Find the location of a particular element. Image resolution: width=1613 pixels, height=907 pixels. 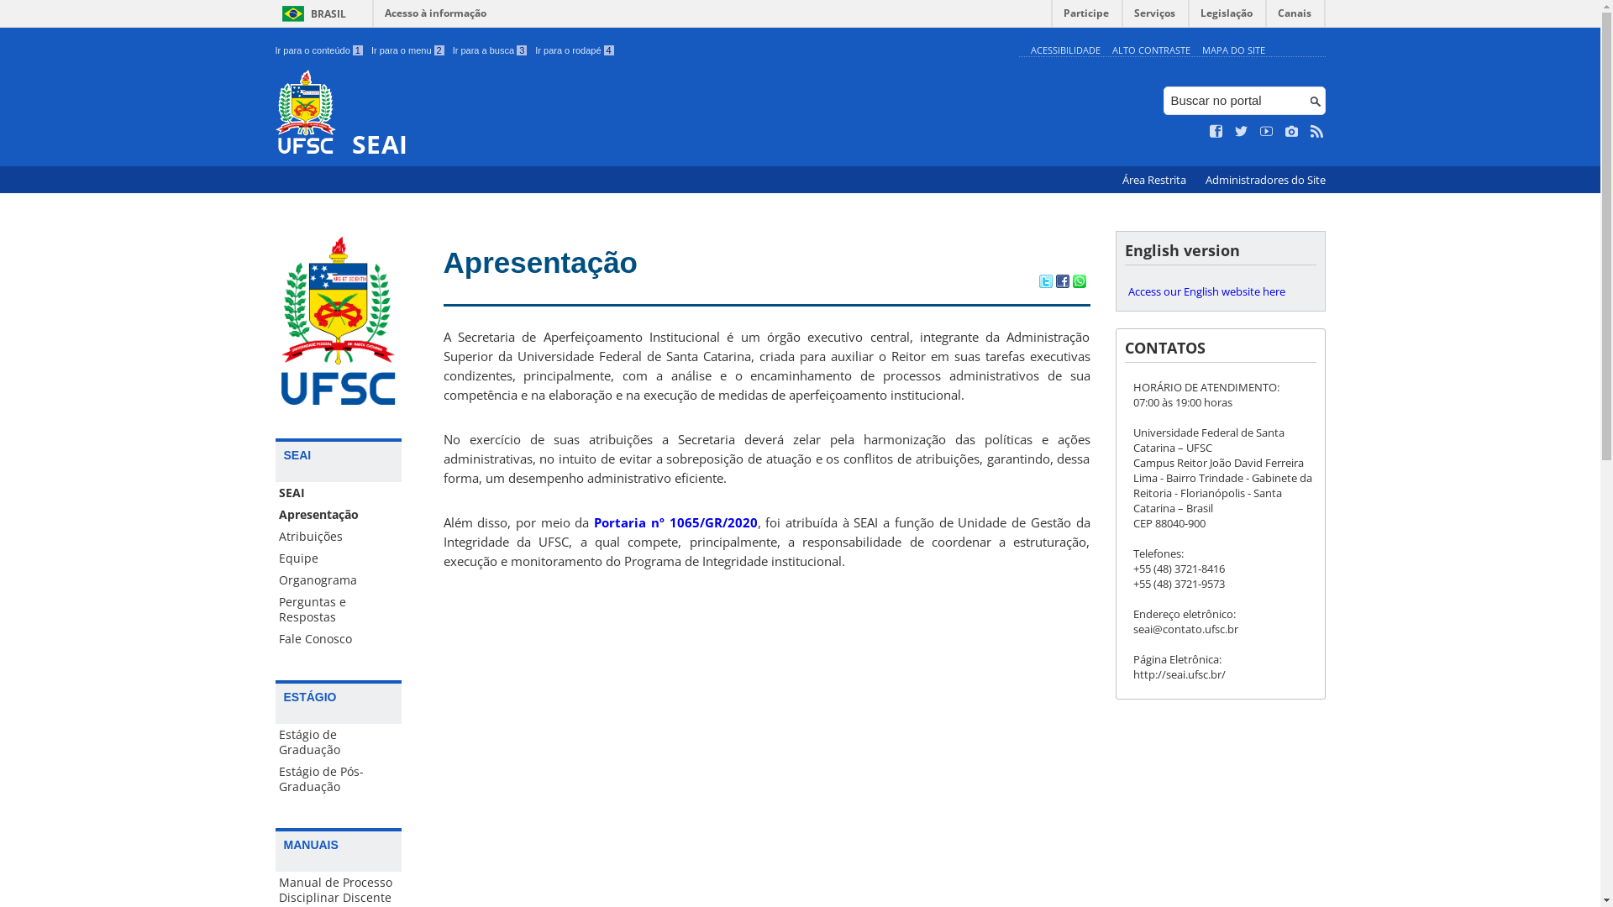

Ir para a busca 3 is located at coordinates (491, 50).